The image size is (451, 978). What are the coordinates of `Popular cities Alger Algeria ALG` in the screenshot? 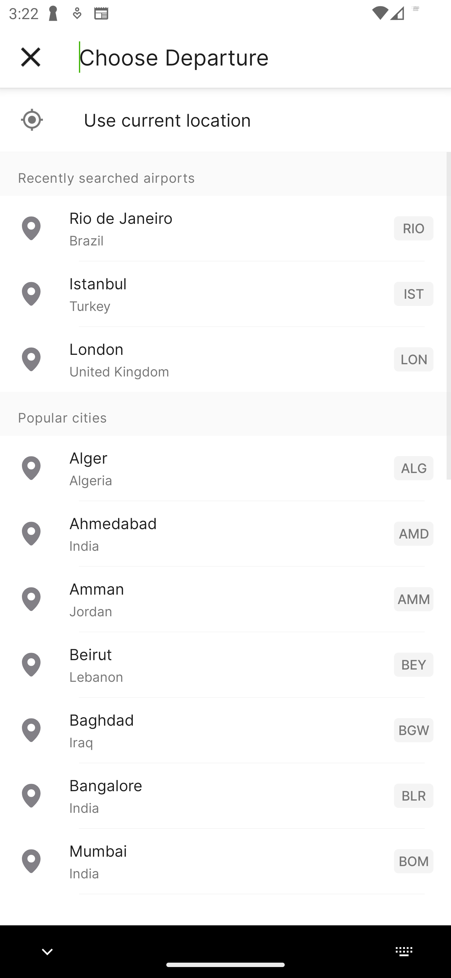 It's located at (225, 446).